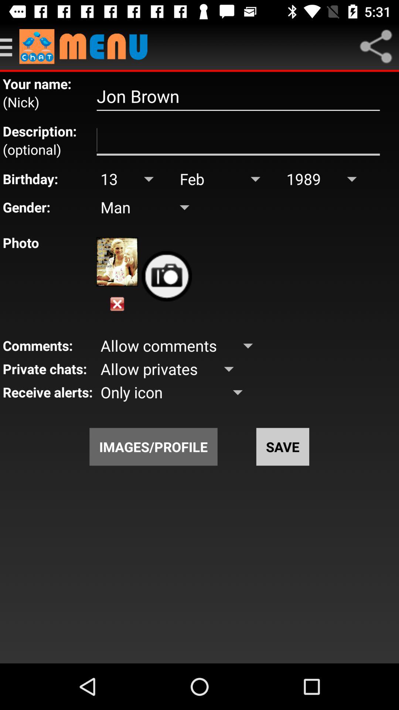  Describe the element at coordinates (376, 47) in the screenshot. I see `share button` at that location.